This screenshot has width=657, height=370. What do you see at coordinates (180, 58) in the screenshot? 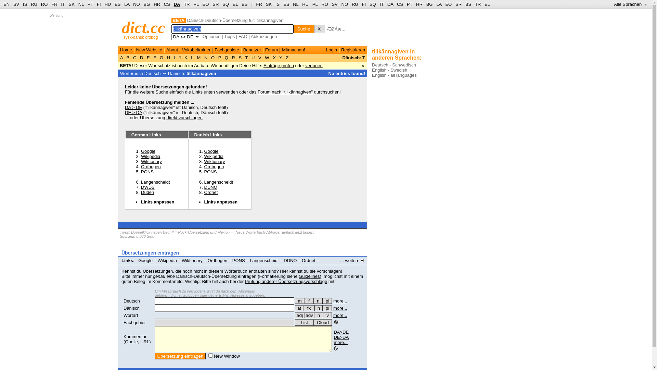
I see `J` at bounding box center [180, 58].